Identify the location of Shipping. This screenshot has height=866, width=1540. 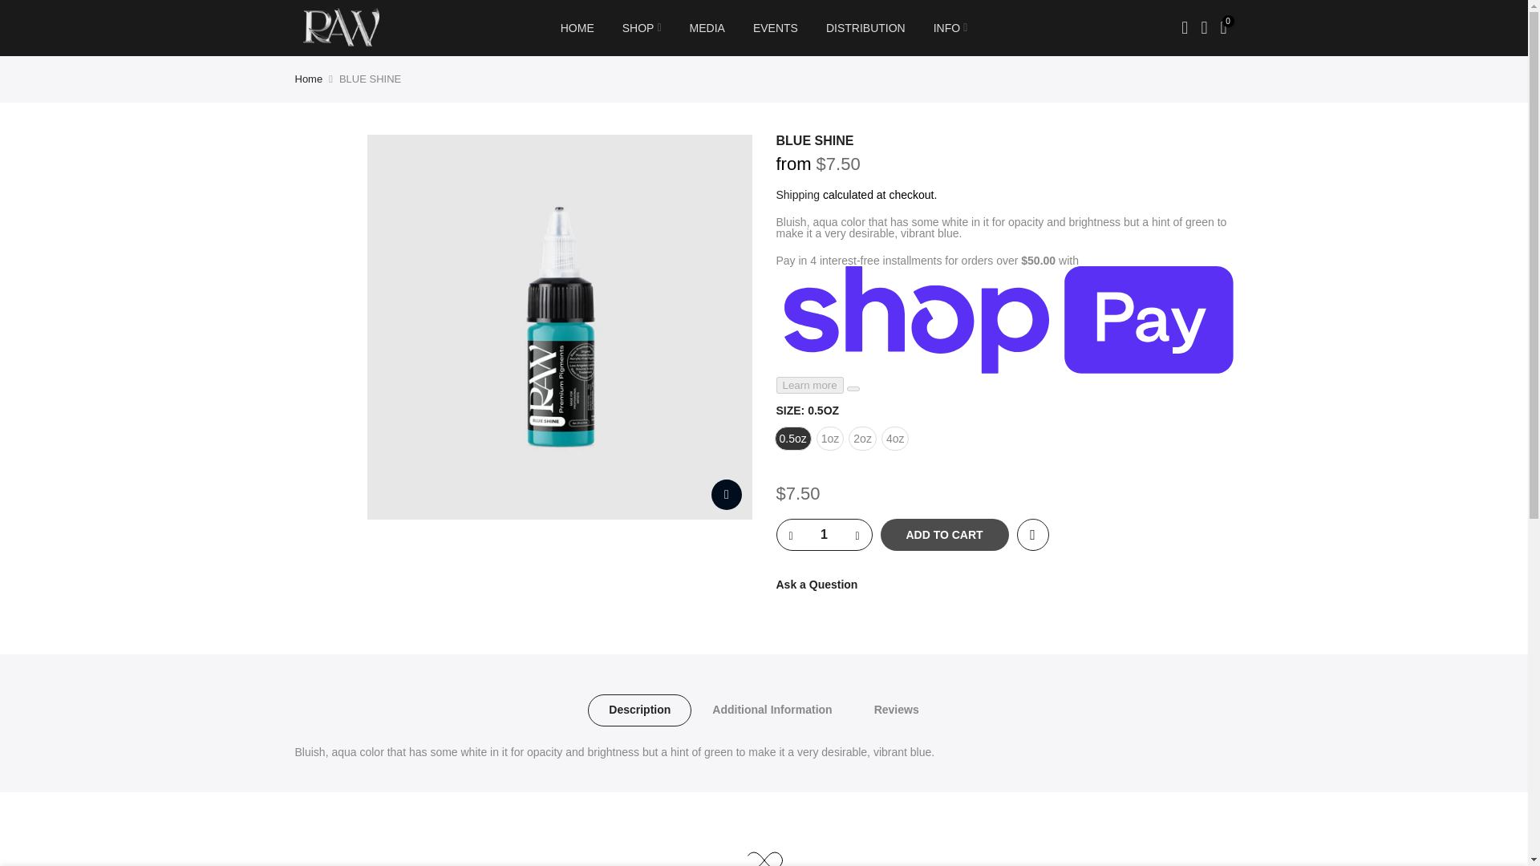
(798, 194).